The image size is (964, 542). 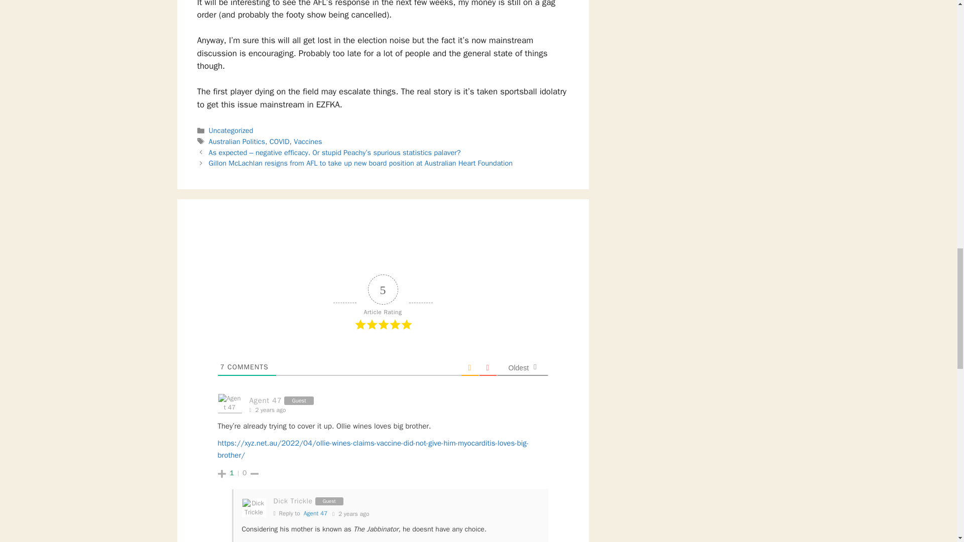 I want to click on Agent 47, so click(x=315, y=513).